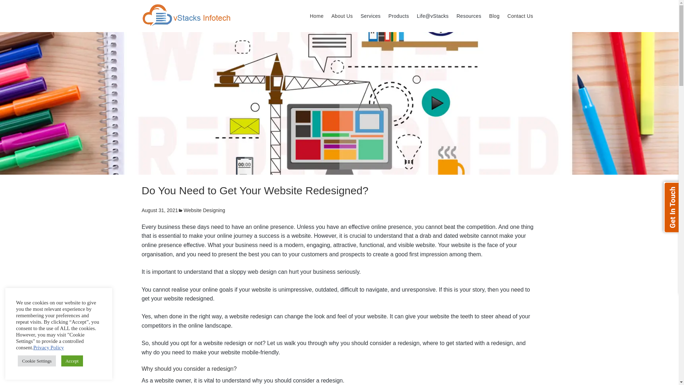 The image size is (684, 385). I want to click on About Us, so click(342, 16).